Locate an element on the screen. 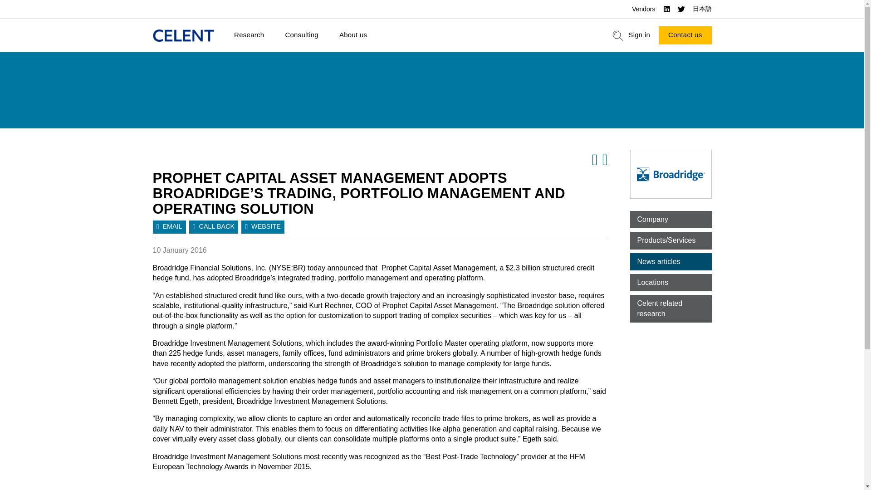  Home is located at coordinates (183, 35).